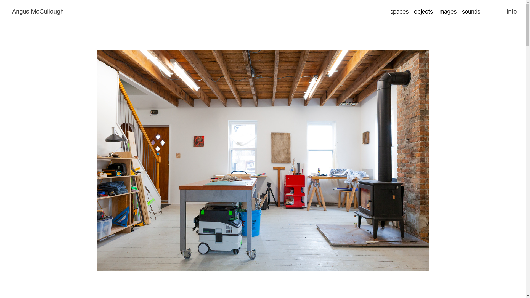  Describe the element at coordinates (399, 12) in the screenshot. I see `spaces` at that location.